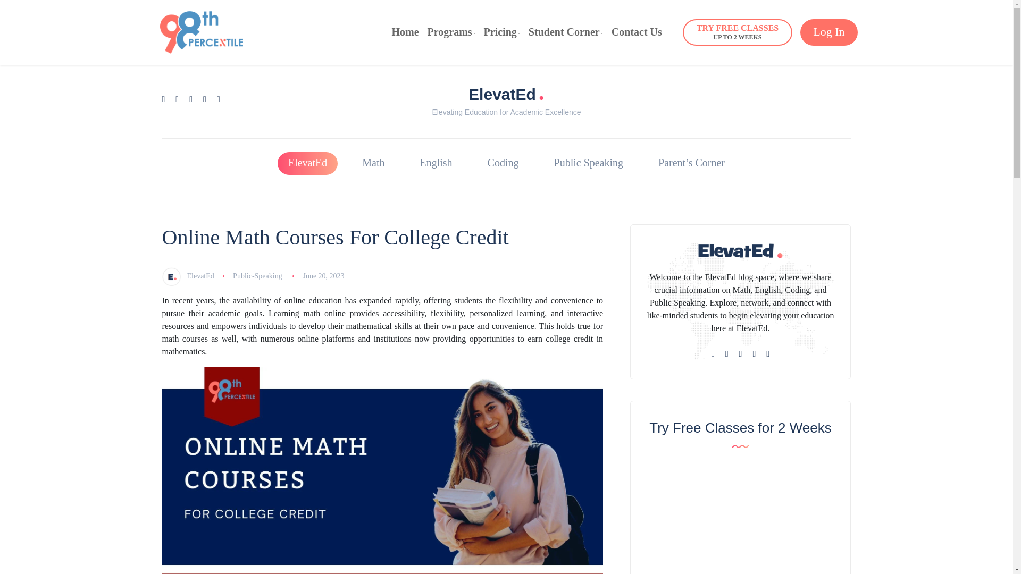 The height and width of the screenshot is (574, 1021). What do you see at coordinates (506, 92) in the screenshot?
I see `Programs` at bounding box center [506, 92].